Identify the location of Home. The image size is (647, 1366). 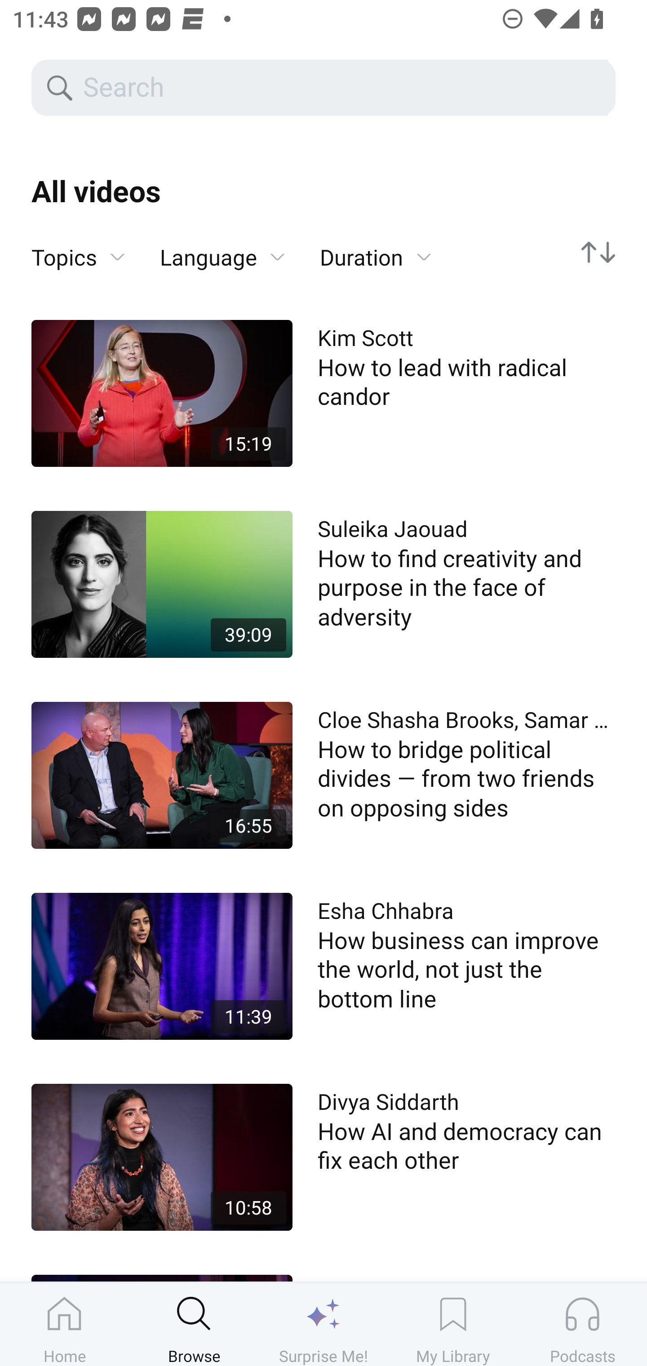
(65, 1324).